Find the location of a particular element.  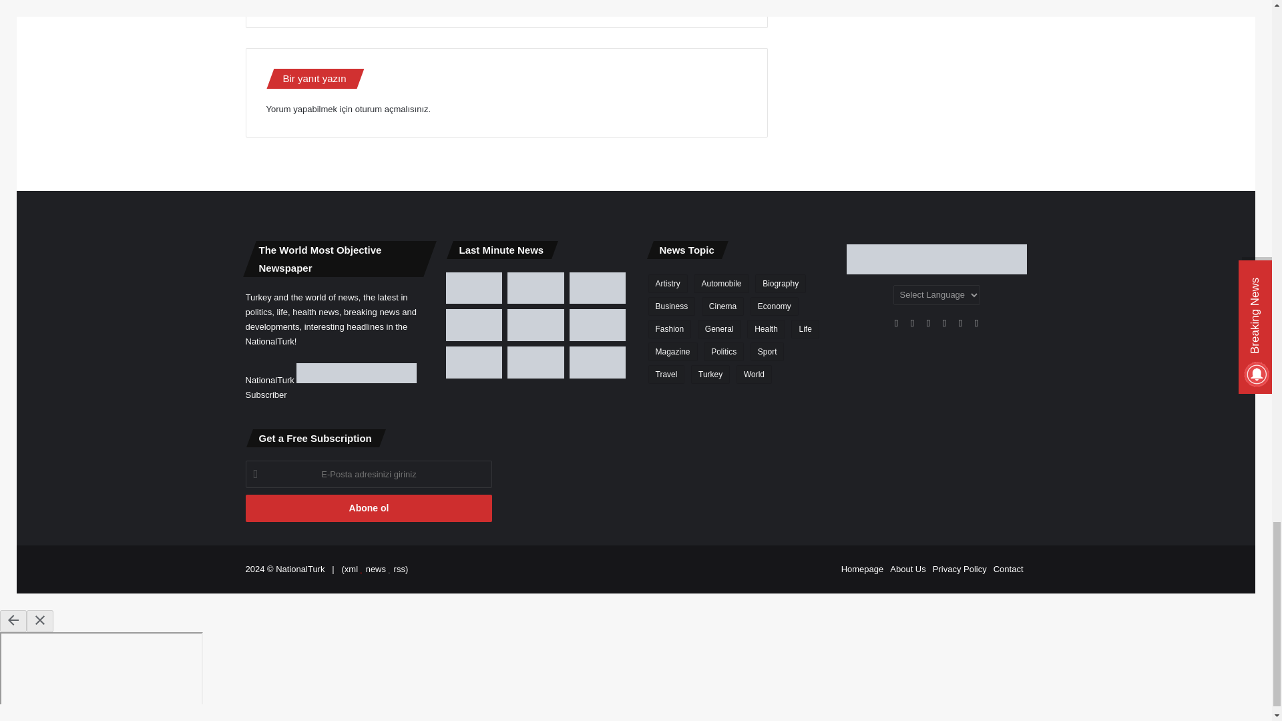

Abone ol is located at coordinates (369, 507).